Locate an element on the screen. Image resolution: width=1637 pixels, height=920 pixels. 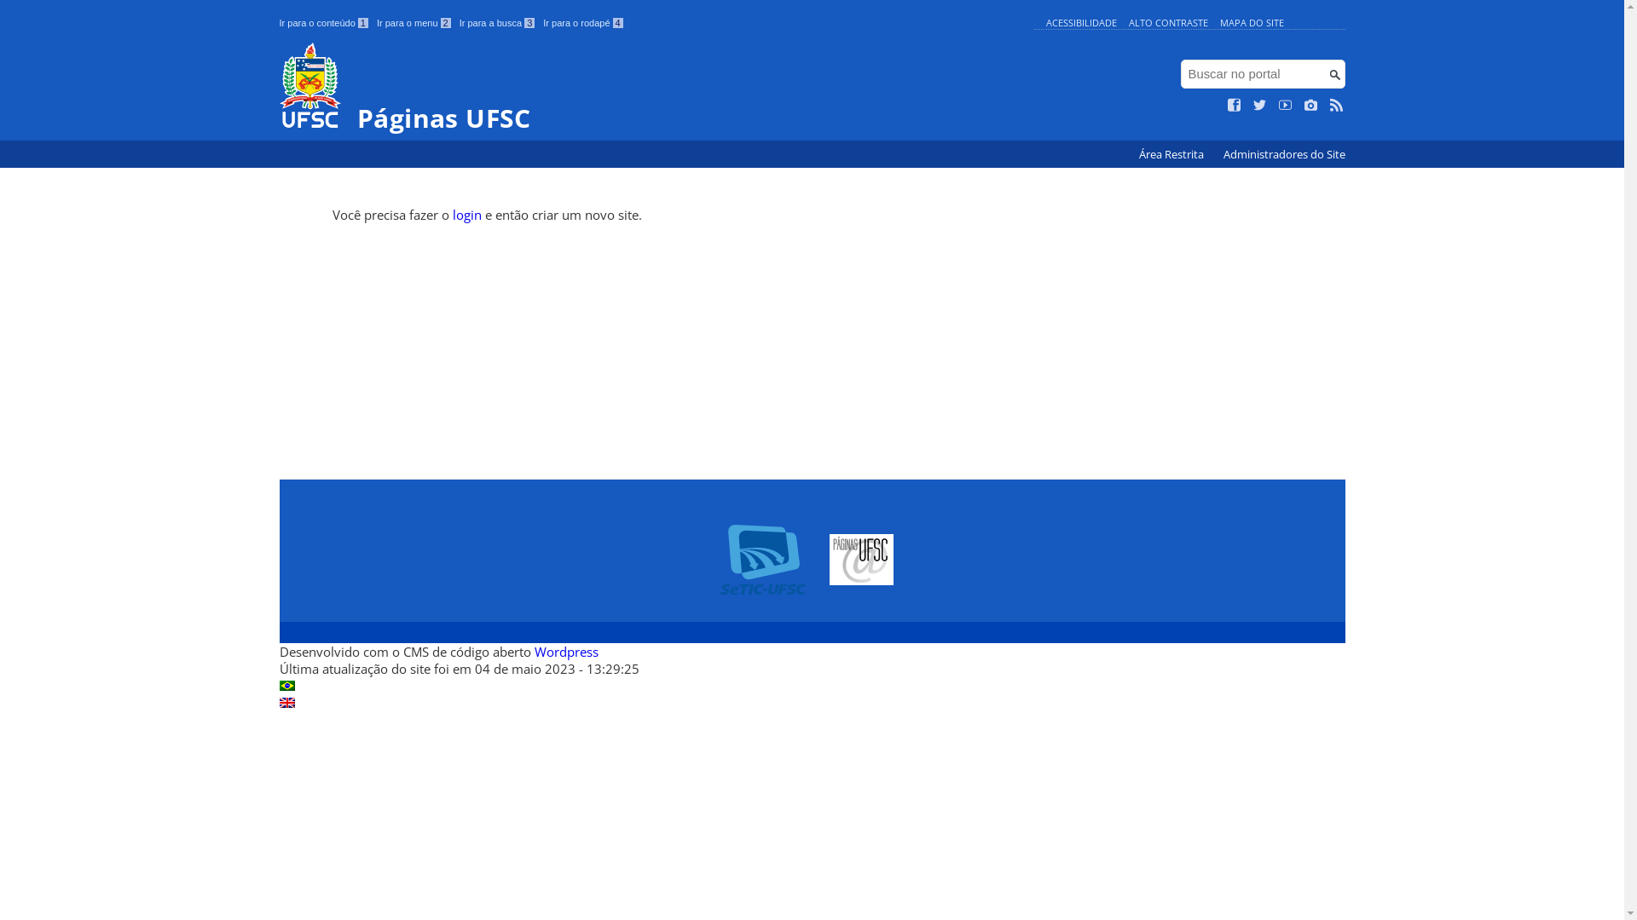
Siga no Twitter is located at coordinates (1260, 106).